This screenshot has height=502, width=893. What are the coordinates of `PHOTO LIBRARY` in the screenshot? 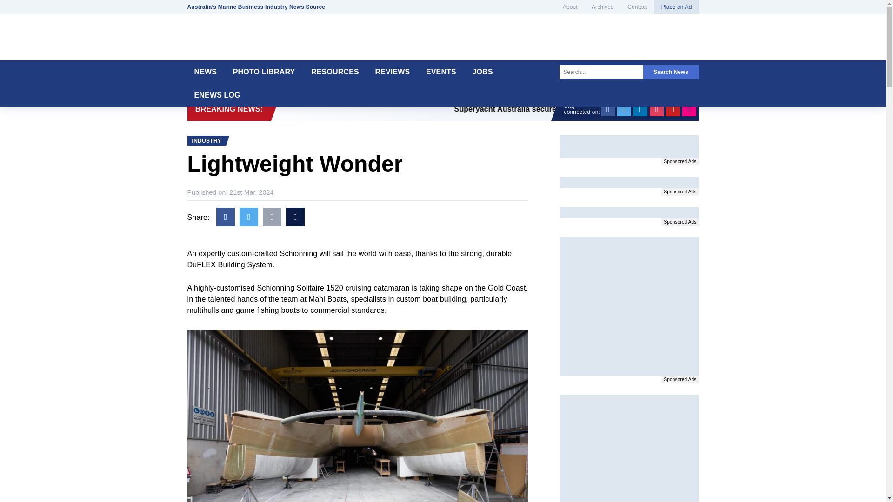 It's located at (264, 72).